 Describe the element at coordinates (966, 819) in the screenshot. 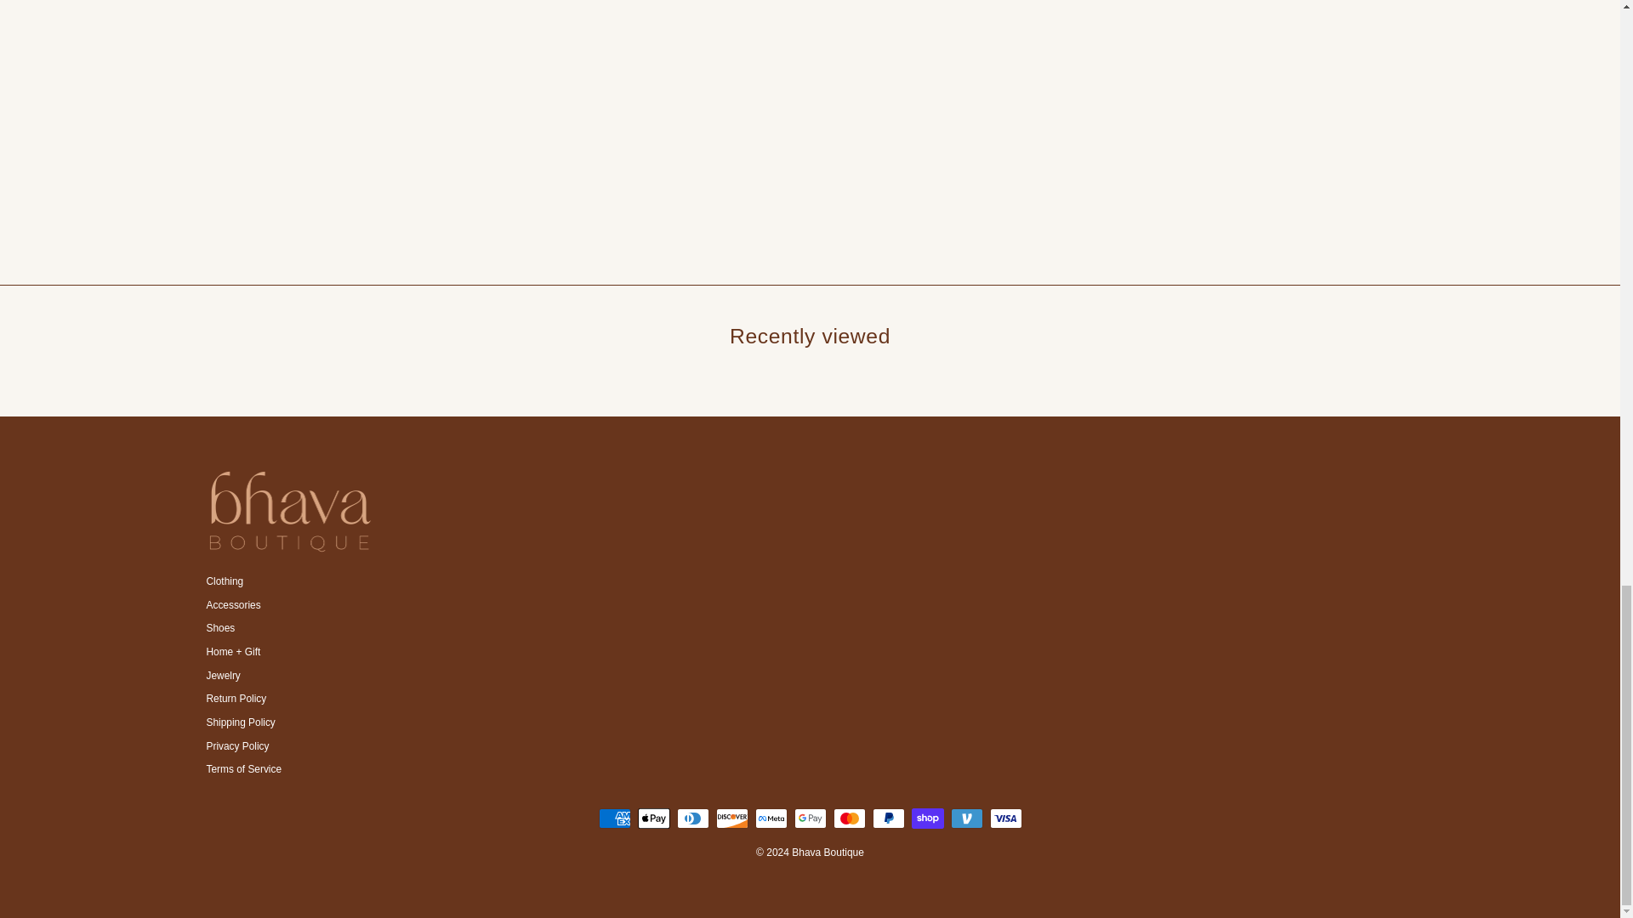

I see `Venmo` at that location.